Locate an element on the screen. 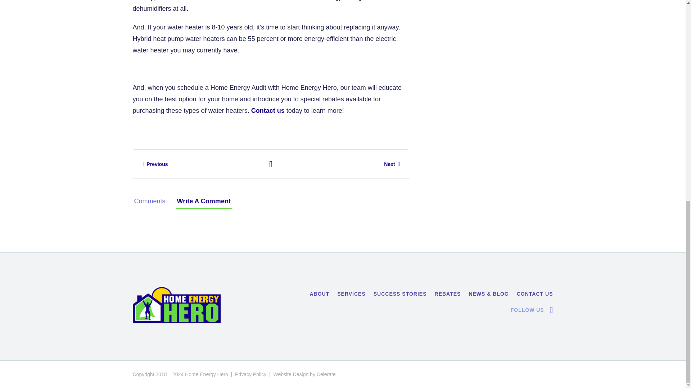 This screenshot has height=388, width=691. Write A Comment is located at coordinates (204, 201).